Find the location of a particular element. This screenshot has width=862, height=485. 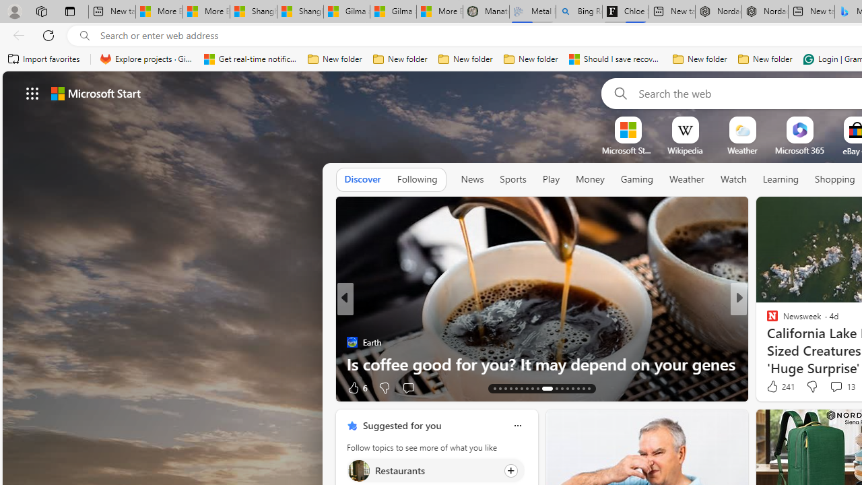

New folder is located at coordinates (765, 59).